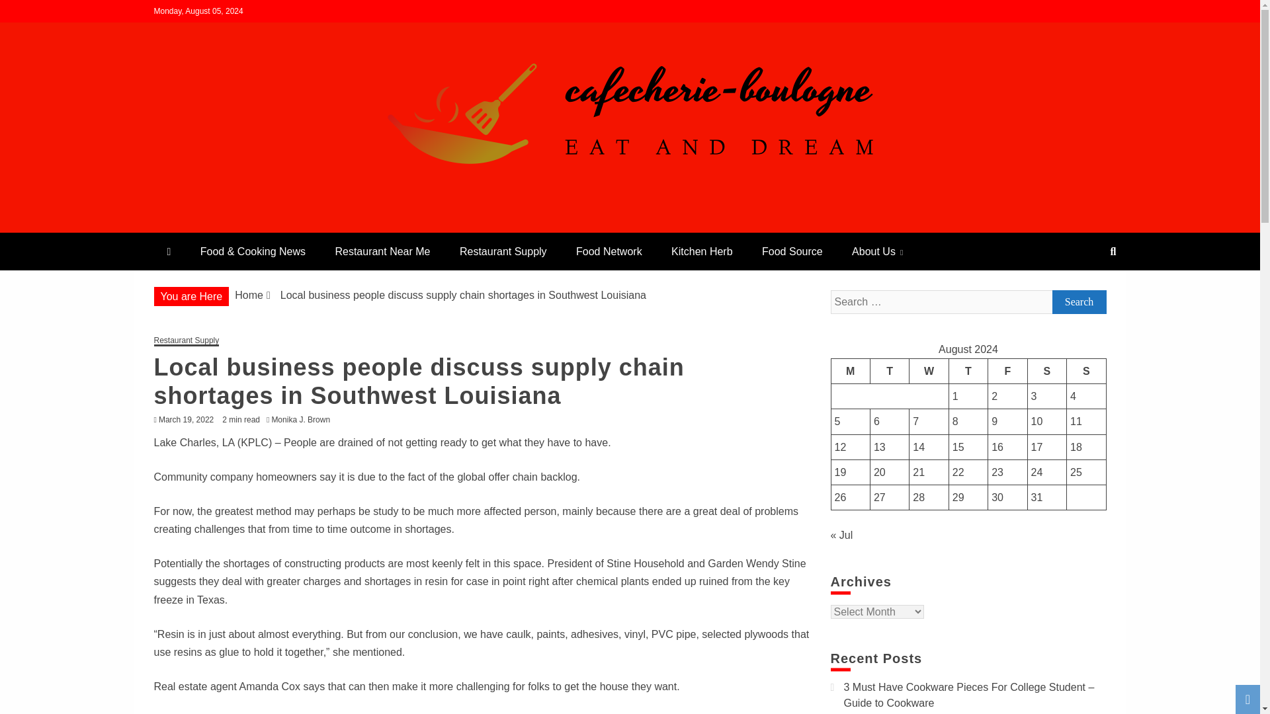  Describe the element at coordinates (249, 295) in the screenshot. I see `Home` at that location.